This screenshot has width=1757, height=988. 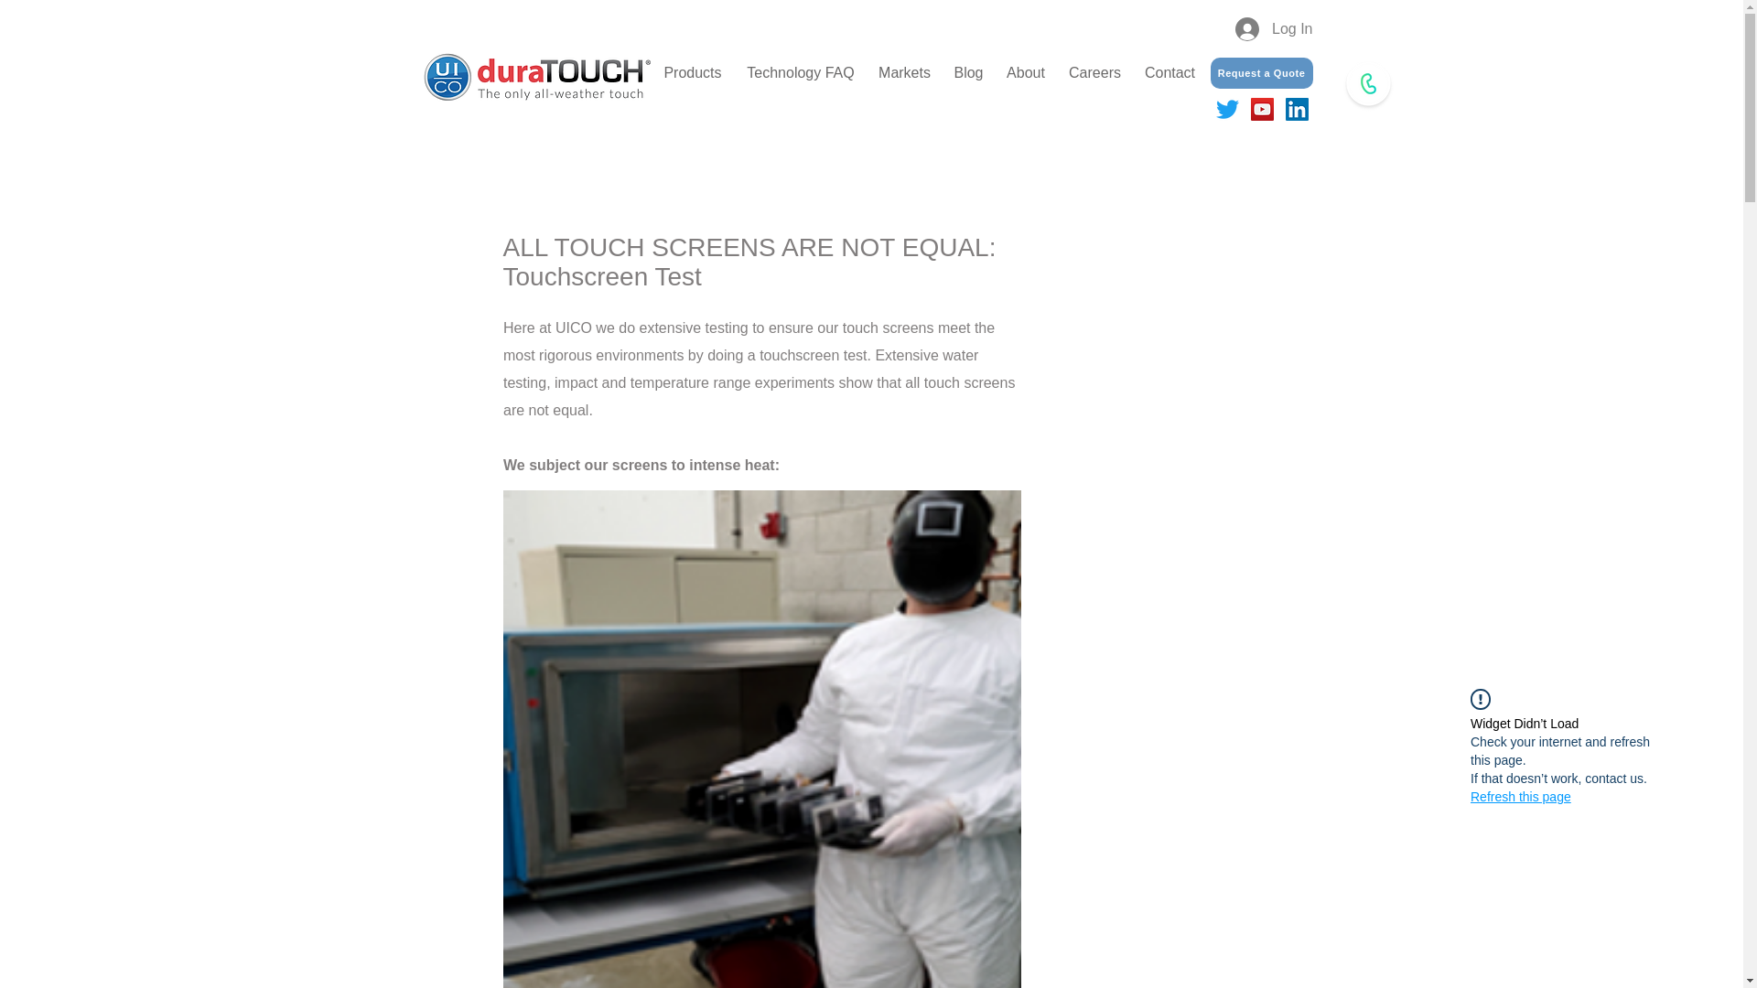 I want to click on Embedded Content, so click(x=866, y=36).